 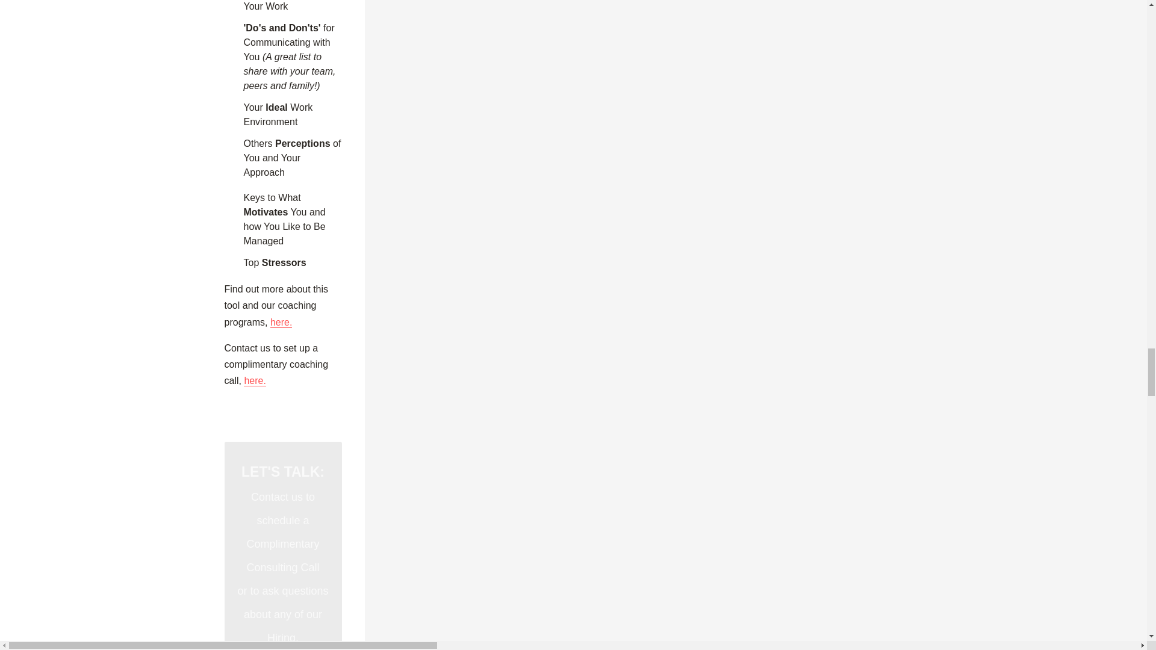 I want to click on here., so click(x=281, y=323).